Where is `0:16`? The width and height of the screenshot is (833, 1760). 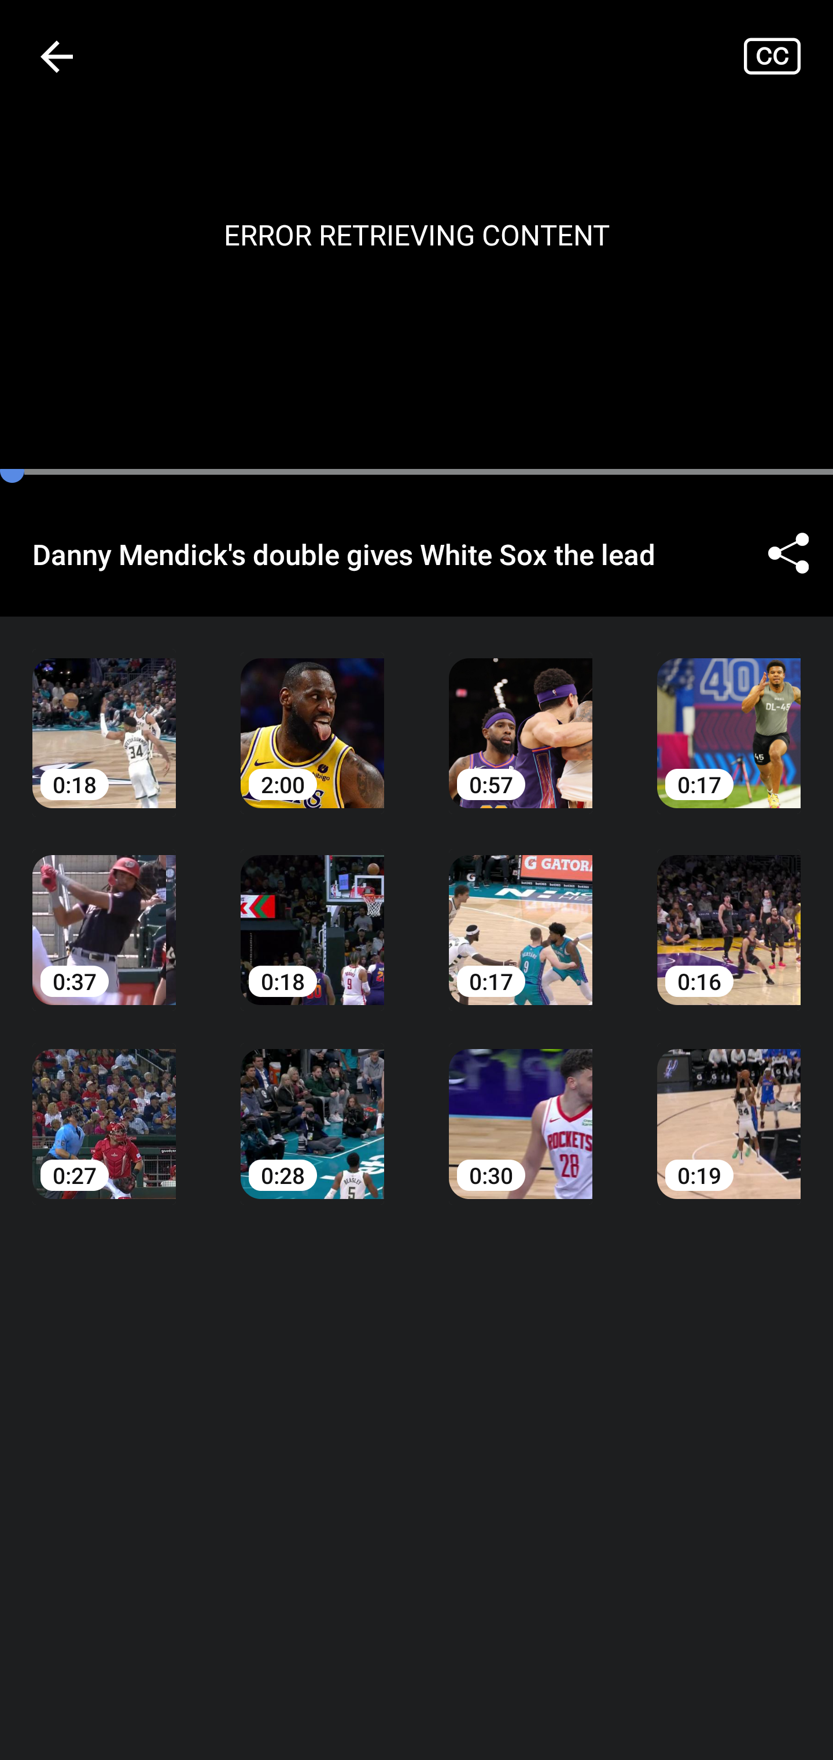 0:16 is located at coordinates (729, 913).